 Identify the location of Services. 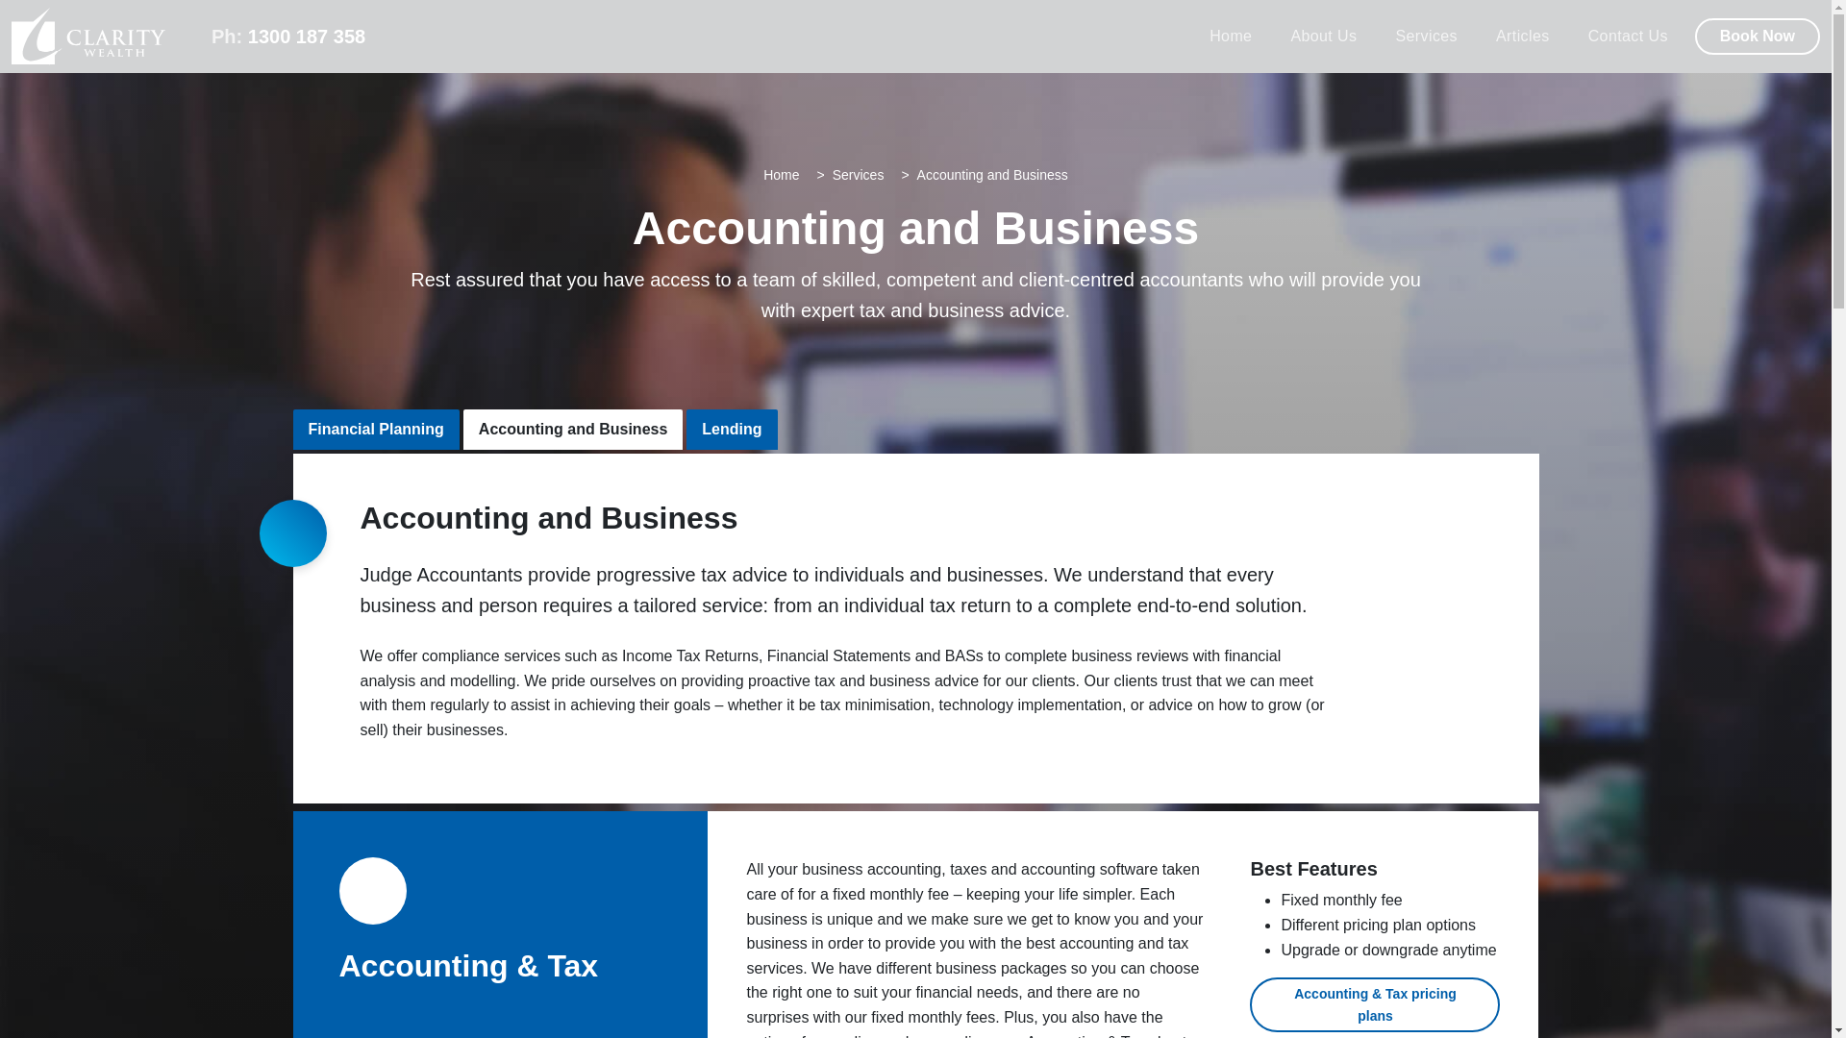
(858, 175).